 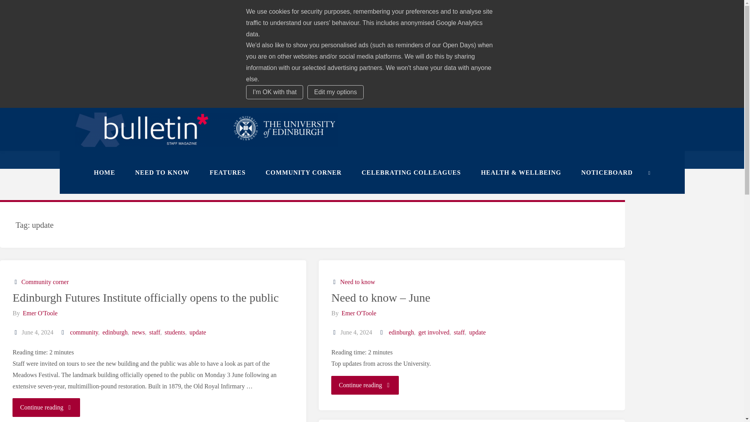 I want to click on Categories, so click(x=16, y=282).